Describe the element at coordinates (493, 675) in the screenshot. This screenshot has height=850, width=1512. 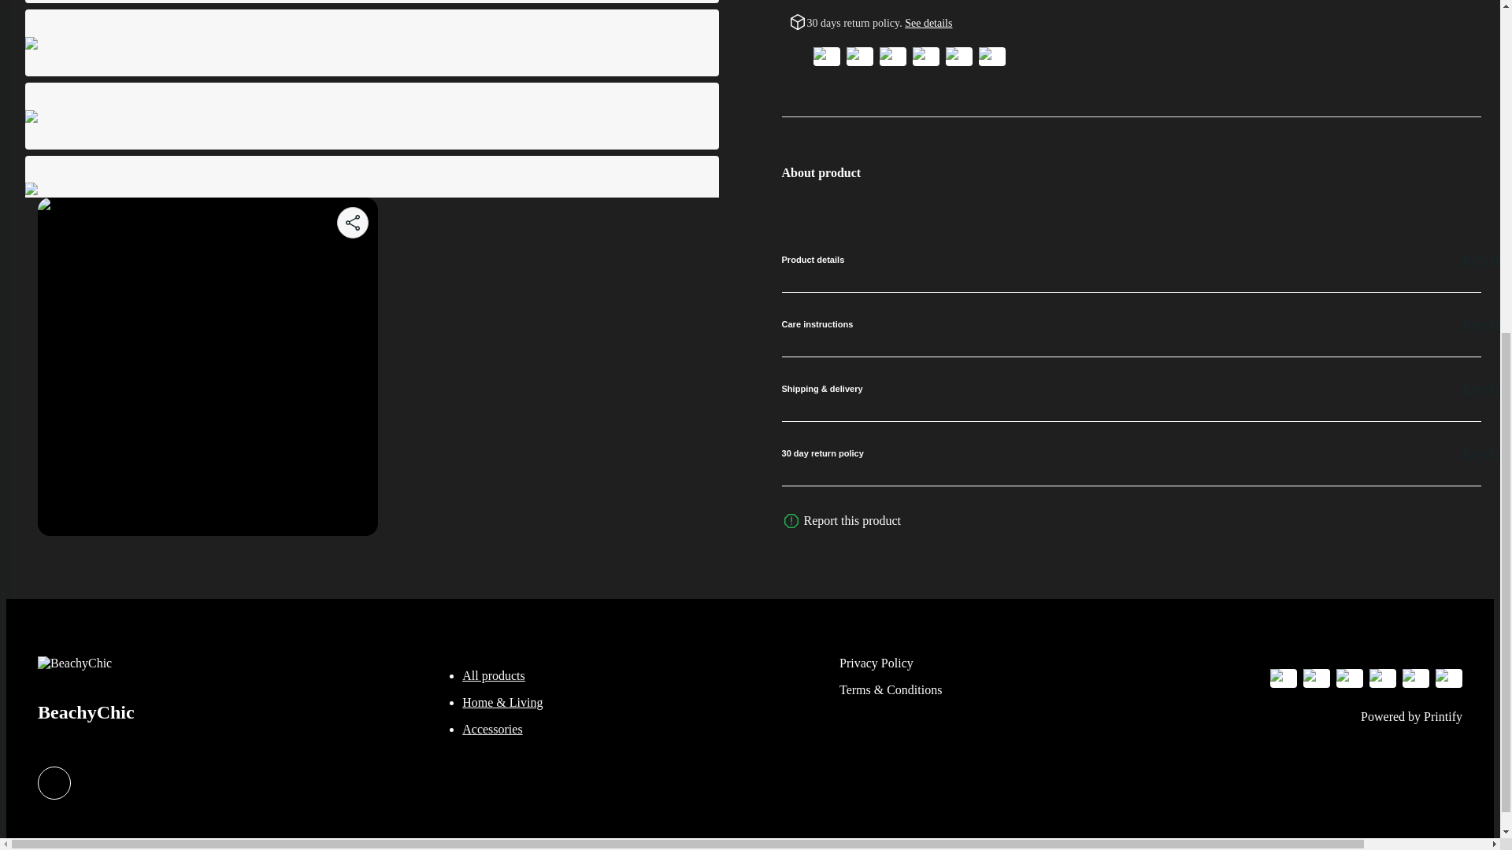
I see `All products` at that location.